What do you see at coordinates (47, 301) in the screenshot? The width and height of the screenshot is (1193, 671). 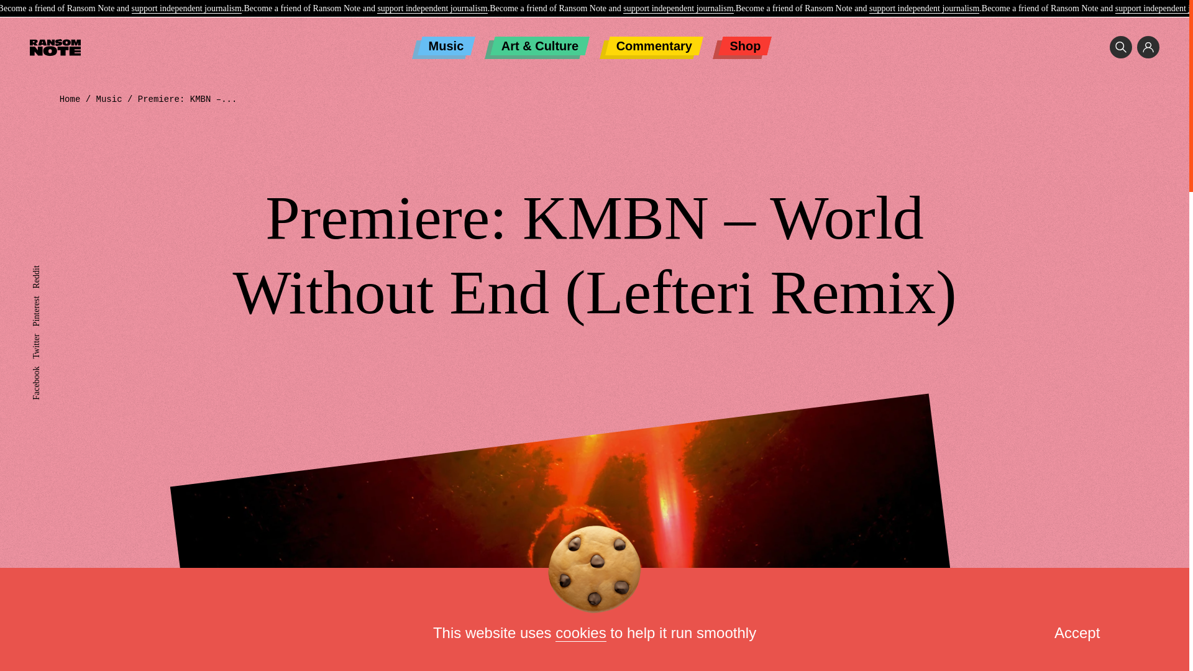 I see `Pinterest` at bounding box center [47, 301].